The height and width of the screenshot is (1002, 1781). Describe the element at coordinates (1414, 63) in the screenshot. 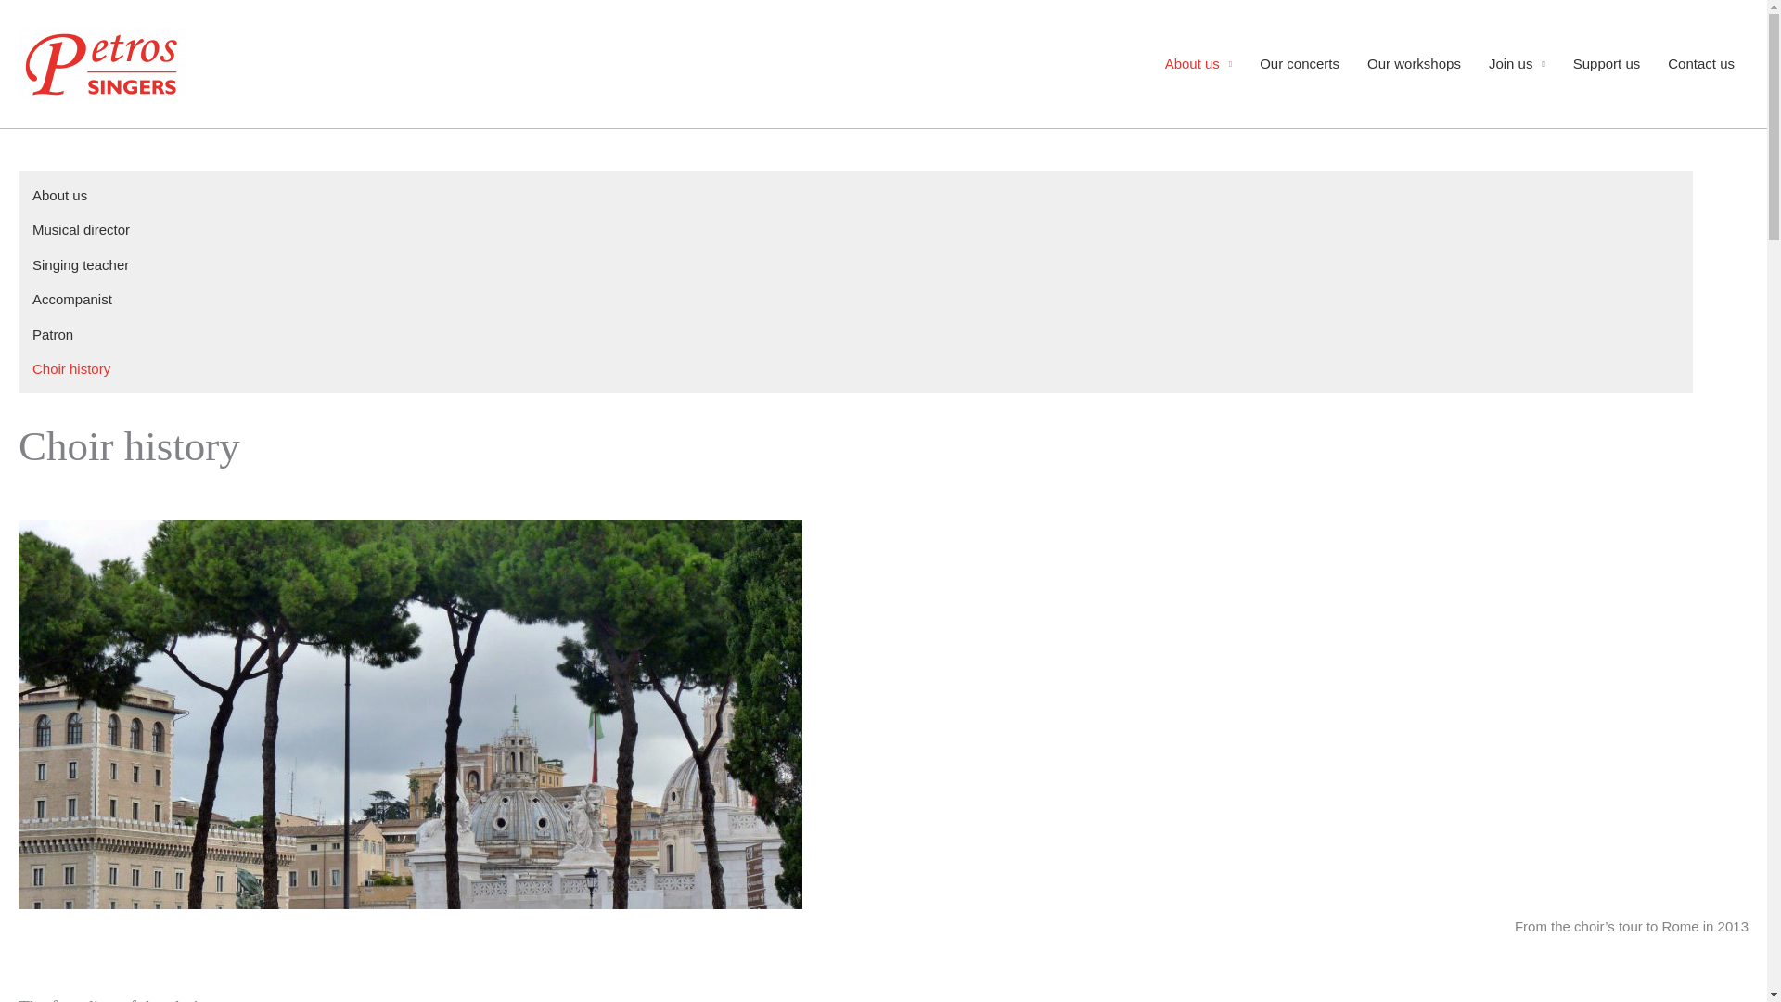

I see `Our workshops` at that location.